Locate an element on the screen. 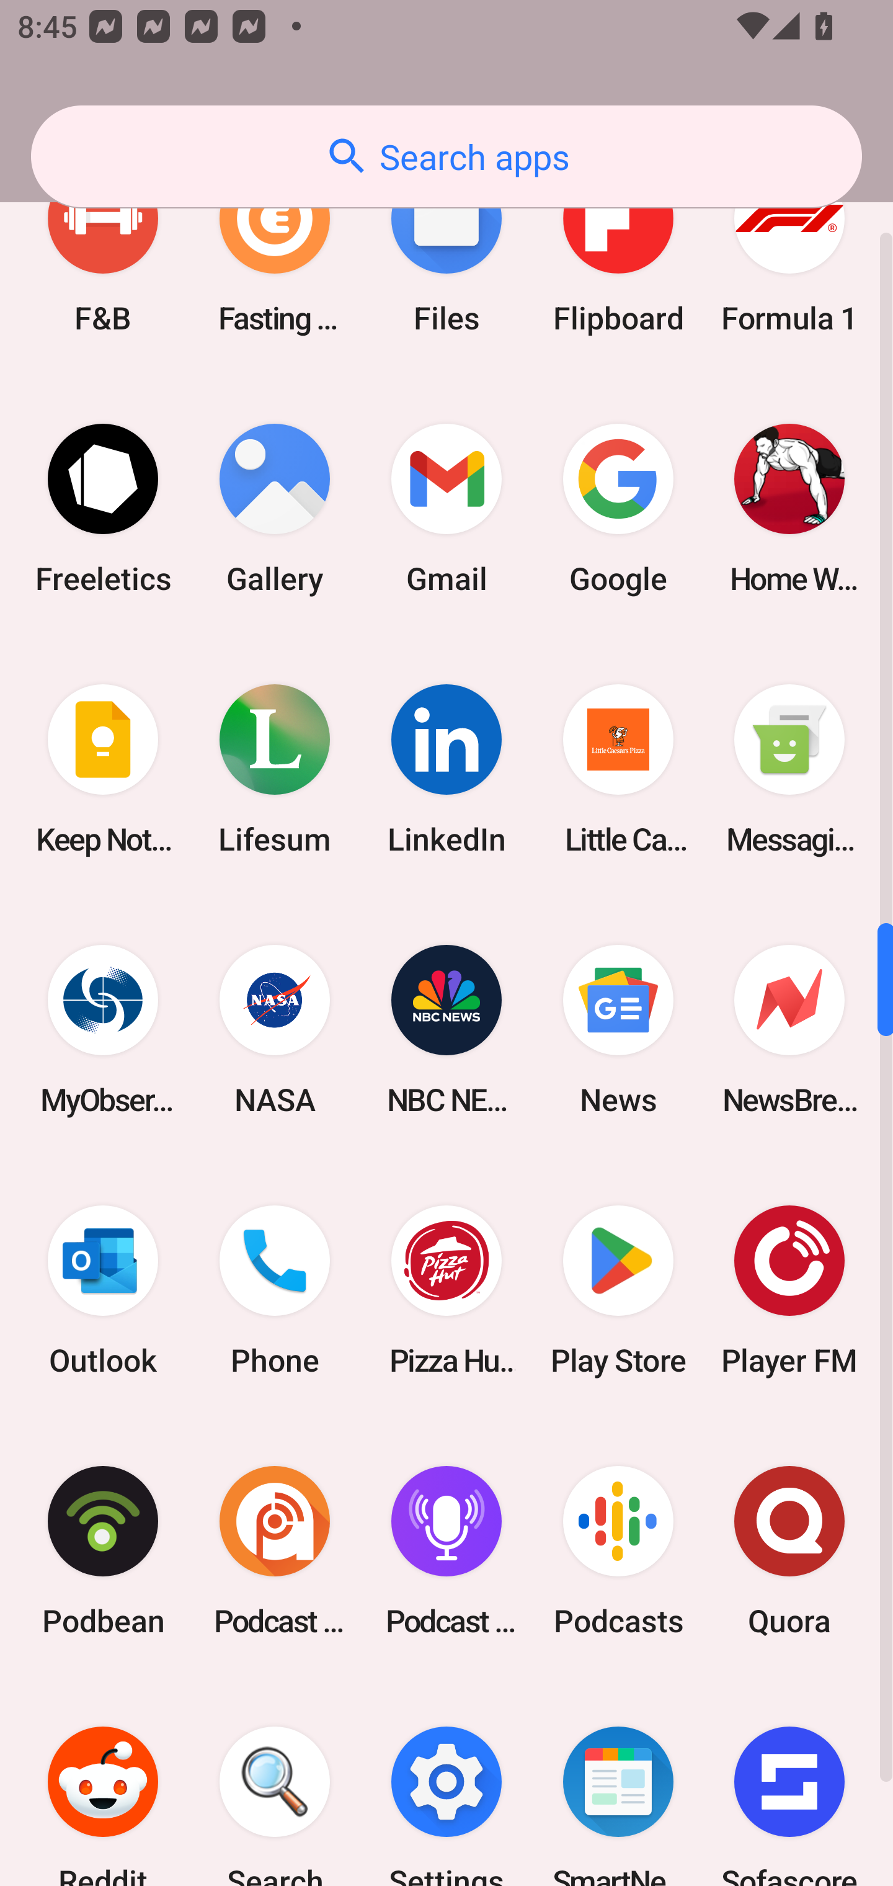 The image size is (893, 1886). Gallery is located at coordinates (275, 509).